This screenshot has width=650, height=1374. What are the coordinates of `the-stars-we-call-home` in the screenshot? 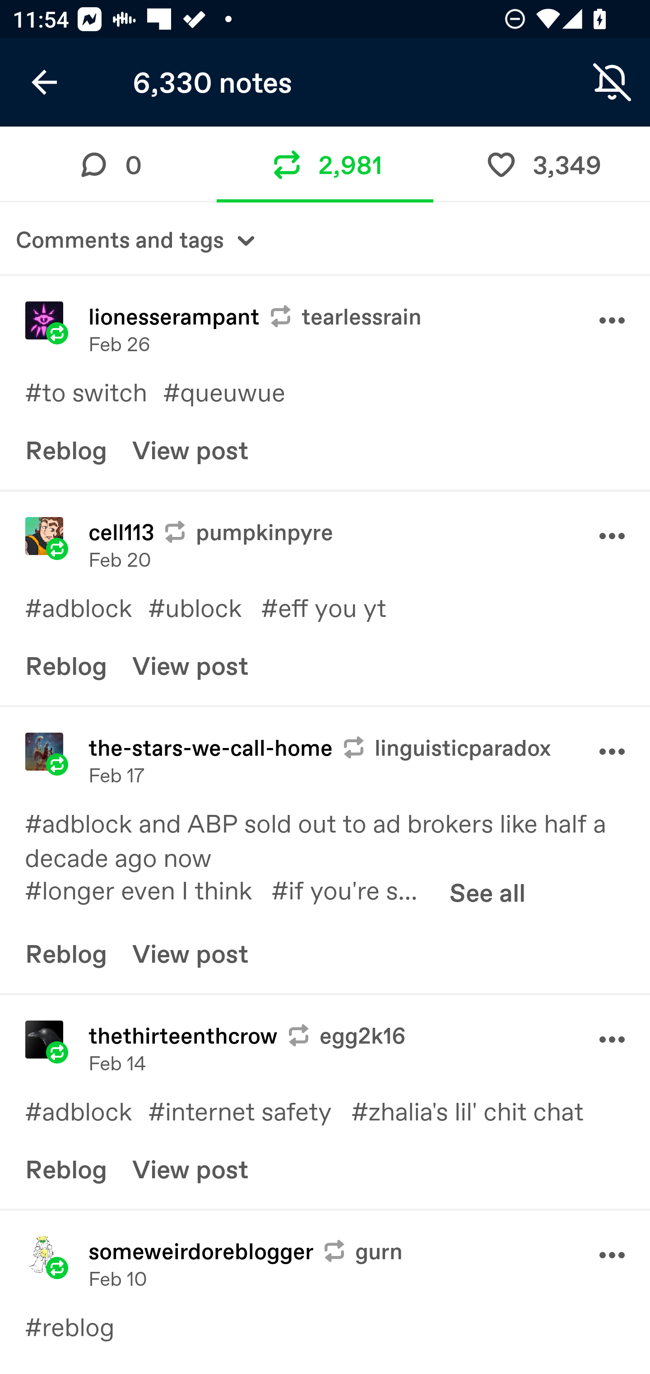 It's located at (210, 748).